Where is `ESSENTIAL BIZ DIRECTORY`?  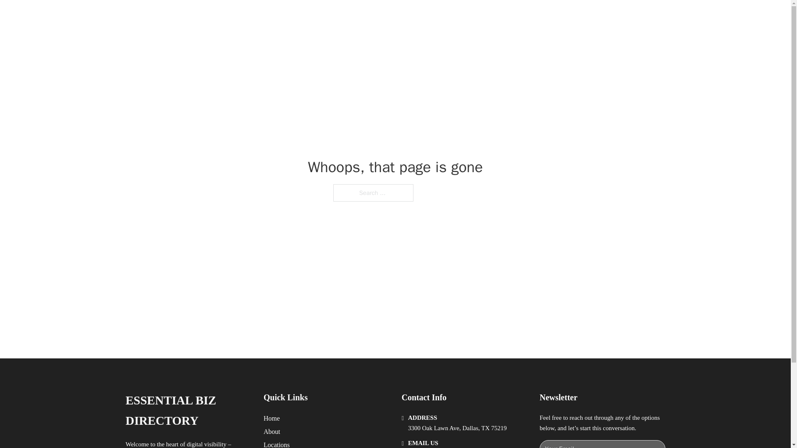 ESSENTIAL BIZ DIRECTORY is located at coordinates (188, 411).